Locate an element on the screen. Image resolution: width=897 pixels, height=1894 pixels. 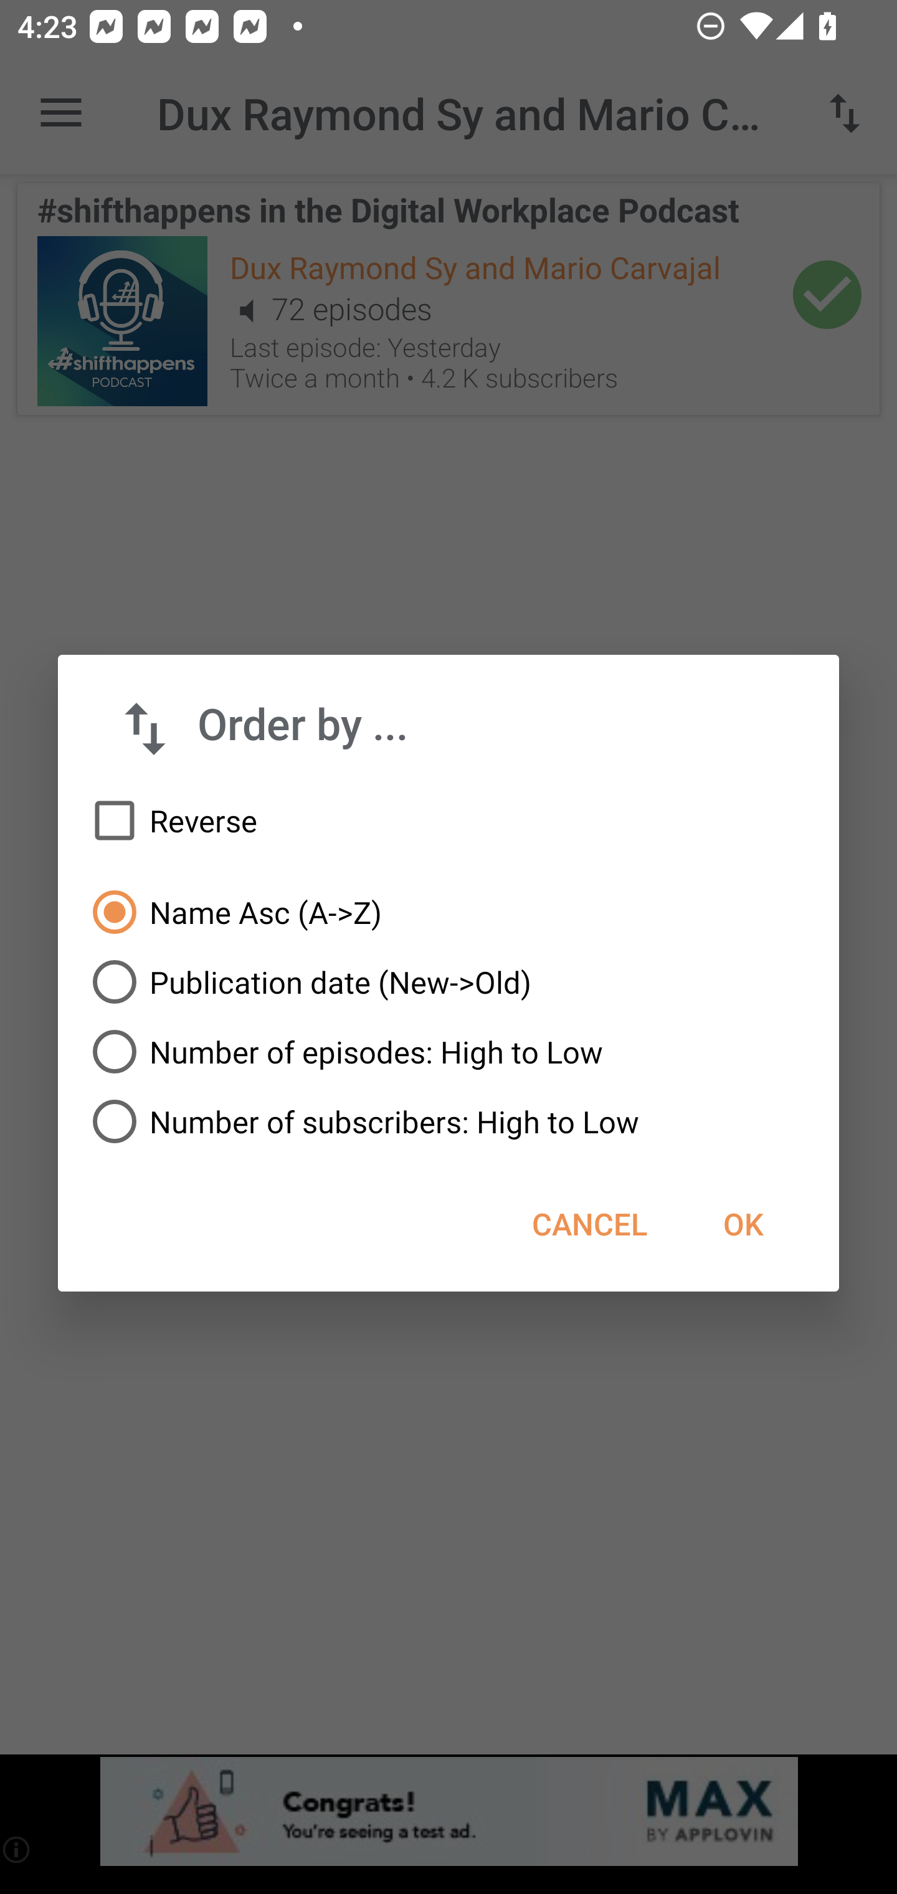
Publication date (New->Old) is located at coordinates (448, 982).